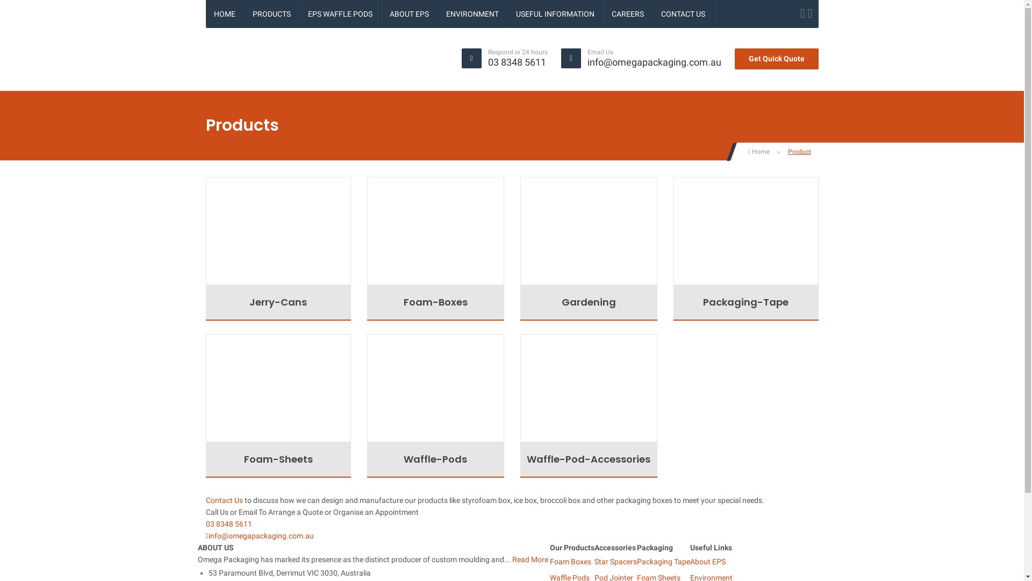  Describe the element at coordinates (616, 562) in the screenshot. I see `Star Spacers` at that location.